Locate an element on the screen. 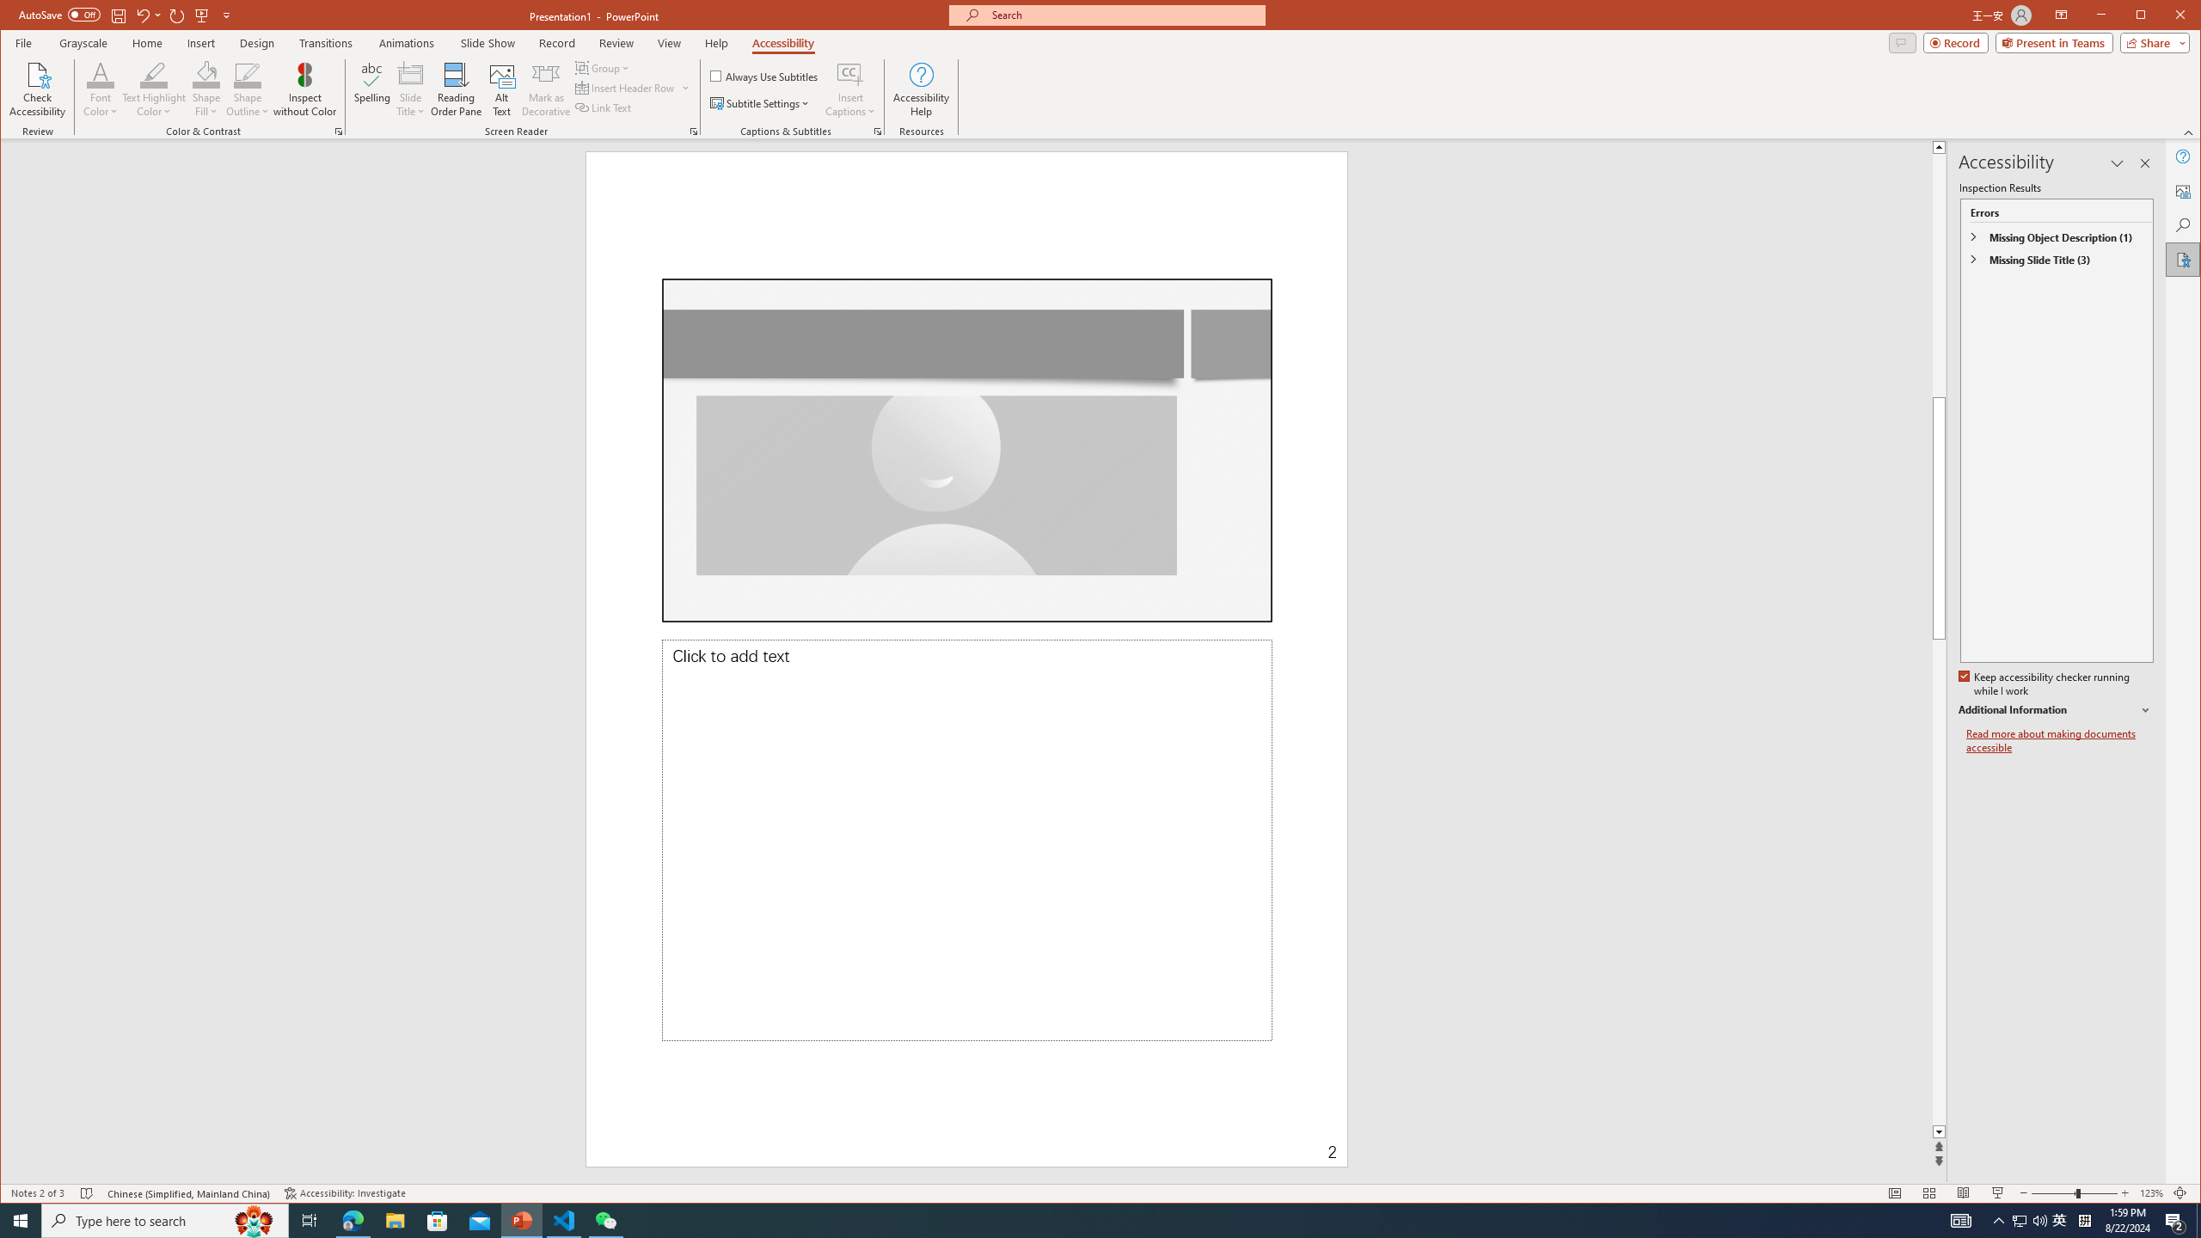 The image size is (2201, 1238). WeChat - 1 running window is located at coordinates (605, 1221).